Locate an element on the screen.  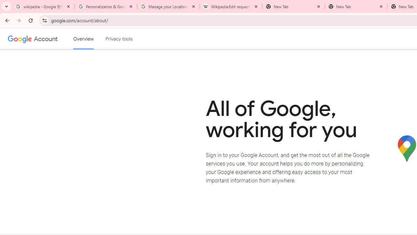
Wikipedia:Edit requests - Wikipedia is located at coordinates (231, 7).